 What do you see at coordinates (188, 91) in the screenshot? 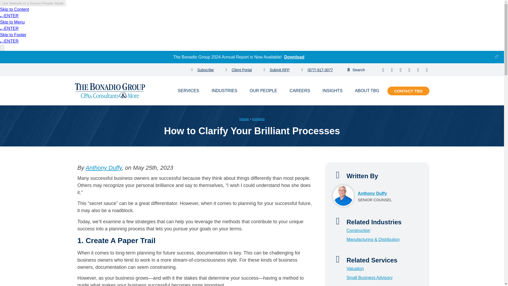
I see `SERVICES` at bounding box center [188, 91].